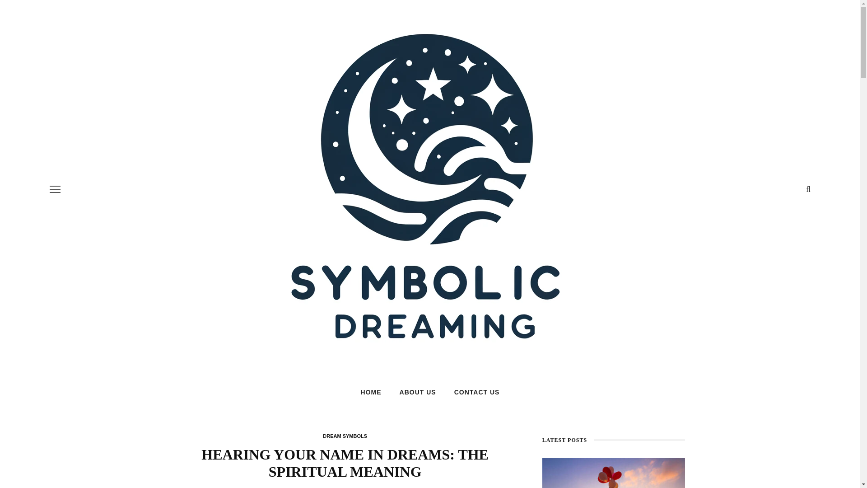 This screenshot has width=867, height=488. What do you see at coordinates (371, 392) in the screenshot?
I see `HOME` at bounding box center [371, 392].